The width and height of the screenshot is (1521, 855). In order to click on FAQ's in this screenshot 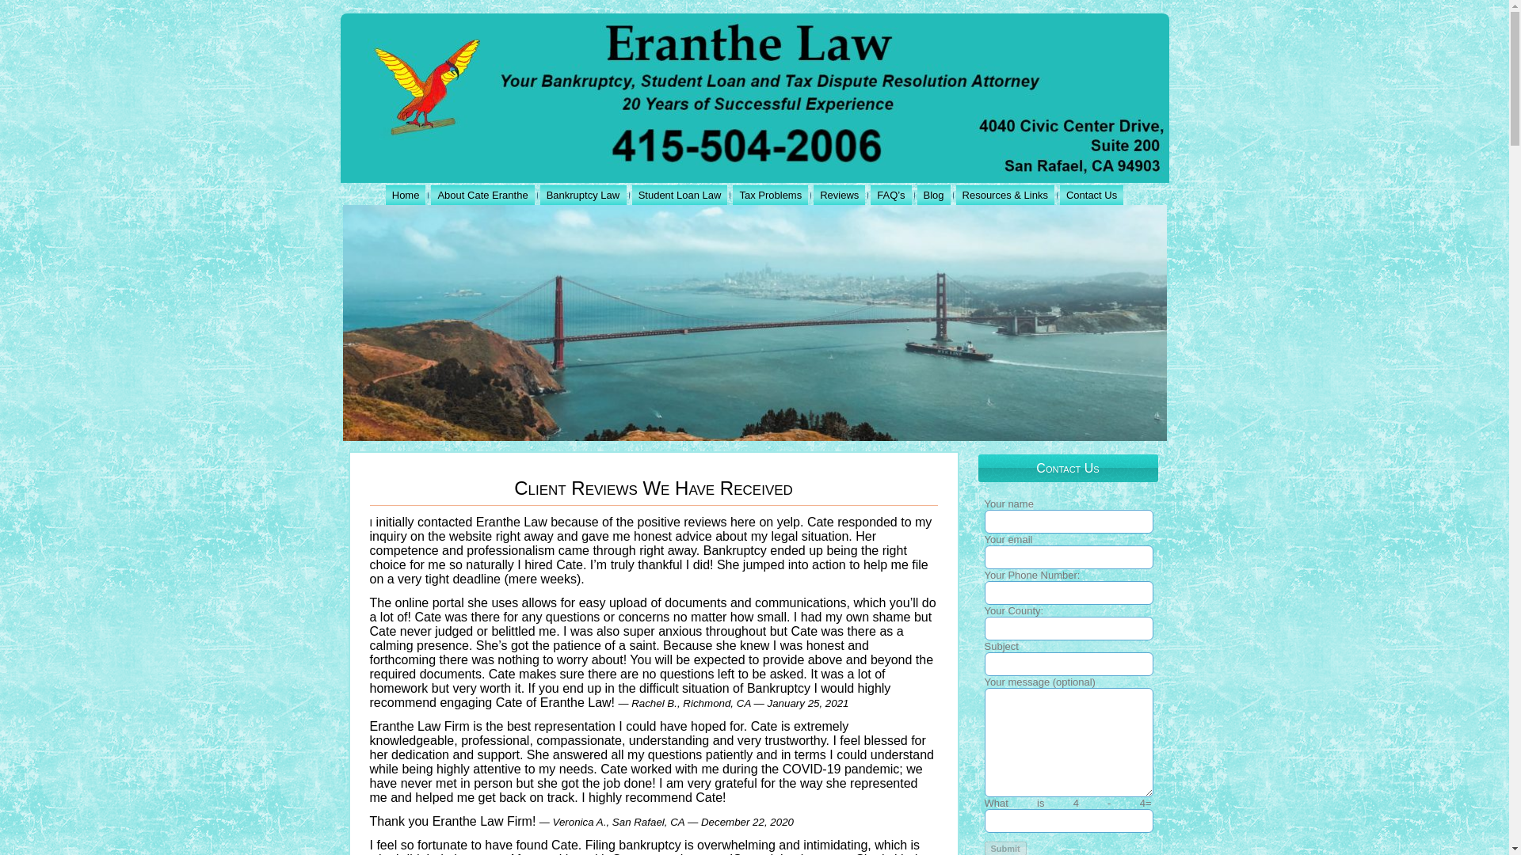, I will do `click(890, 195)`.